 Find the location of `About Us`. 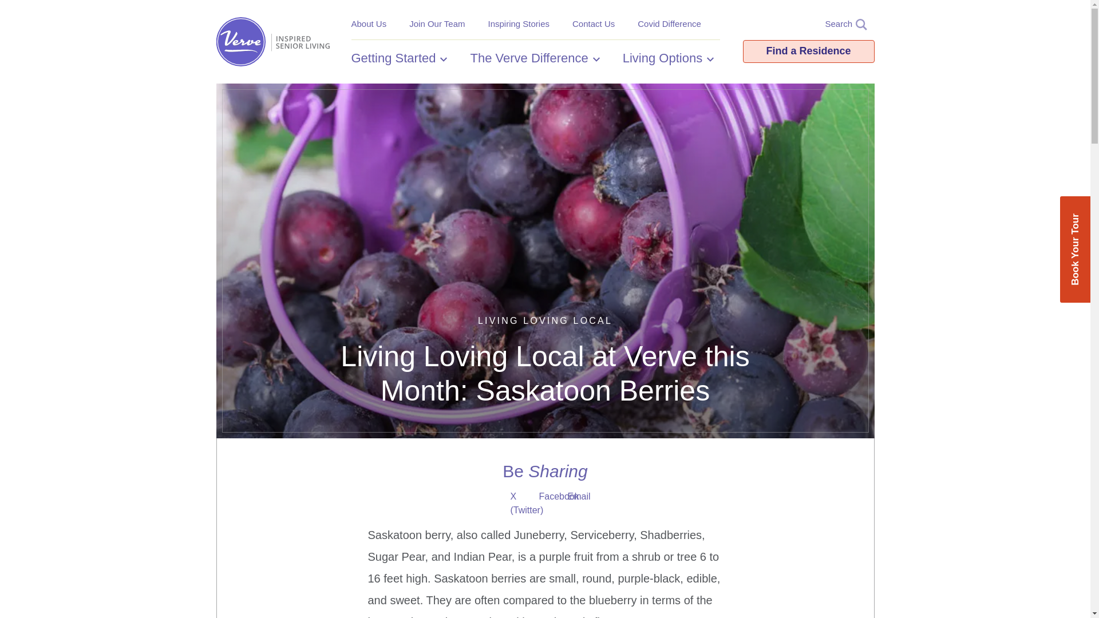

About Us is located at coordinates (369, 23).